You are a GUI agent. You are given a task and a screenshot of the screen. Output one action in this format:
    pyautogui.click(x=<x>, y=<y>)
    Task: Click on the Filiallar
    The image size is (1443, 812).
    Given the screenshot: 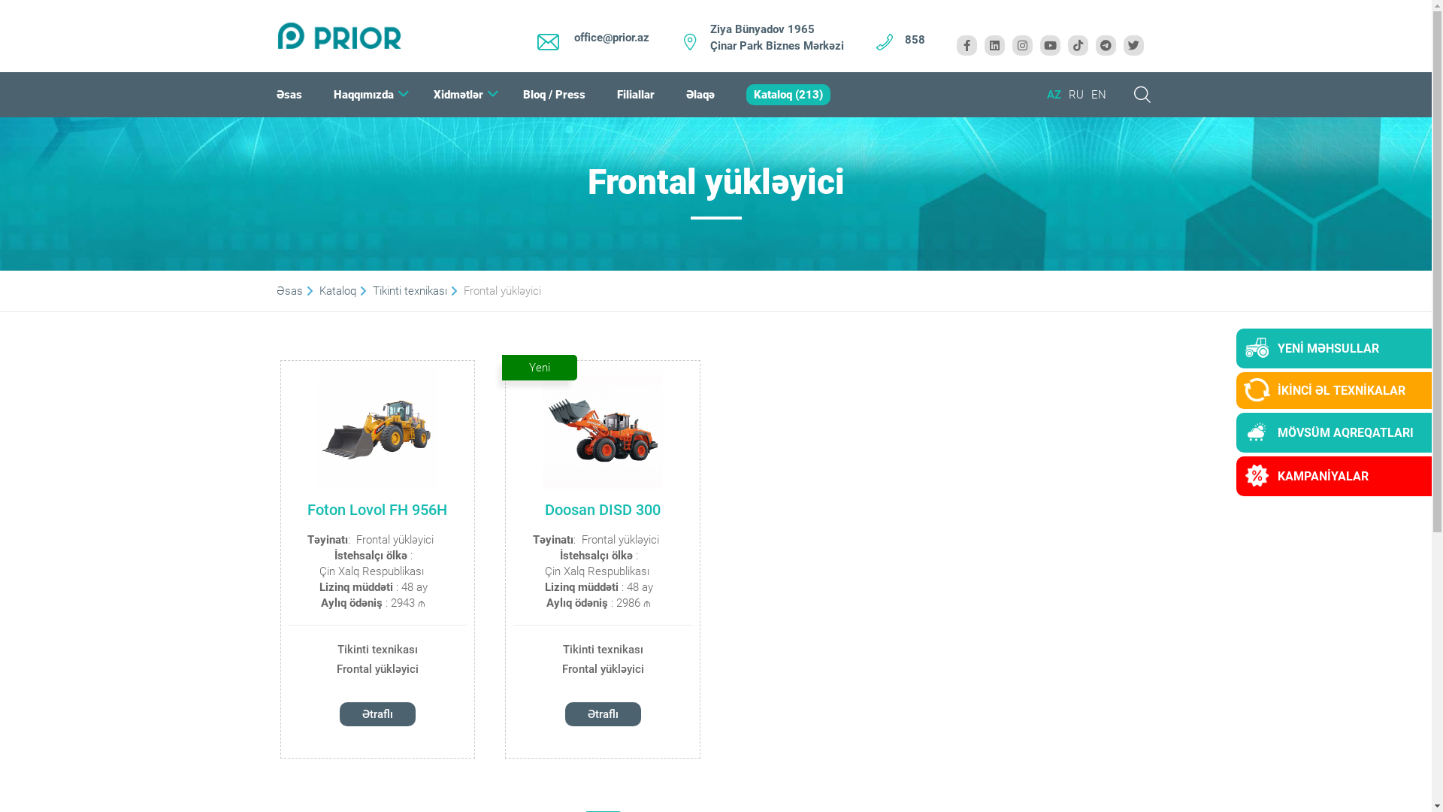 What is the action you would take?
    pyautogui.click(x=635, y=95)
    